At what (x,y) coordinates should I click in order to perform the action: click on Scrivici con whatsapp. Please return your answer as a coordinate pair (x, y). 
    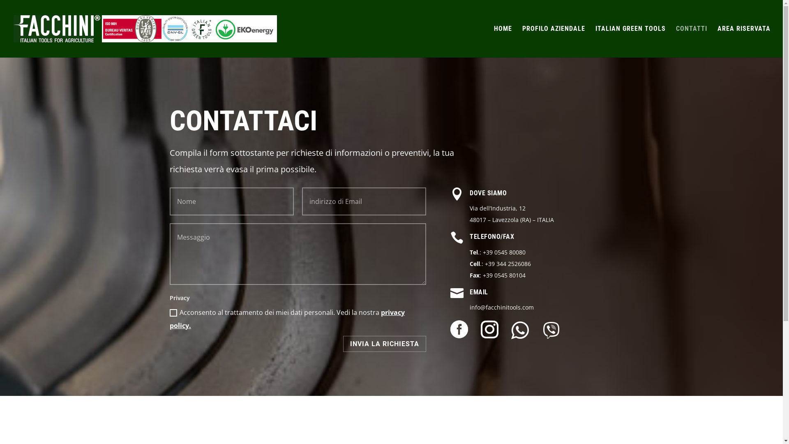
    Looking at the image, I should click on (520, 331).